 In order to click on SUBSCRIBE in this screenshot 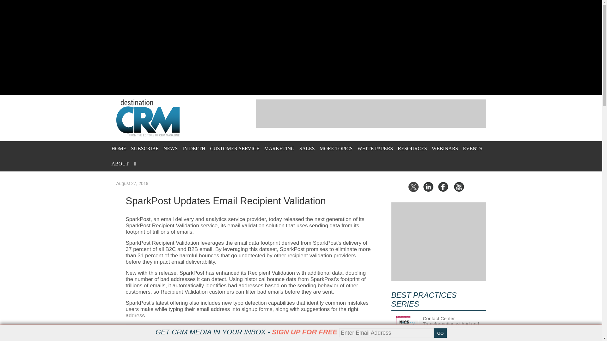, I will do `click(145, 148)`.